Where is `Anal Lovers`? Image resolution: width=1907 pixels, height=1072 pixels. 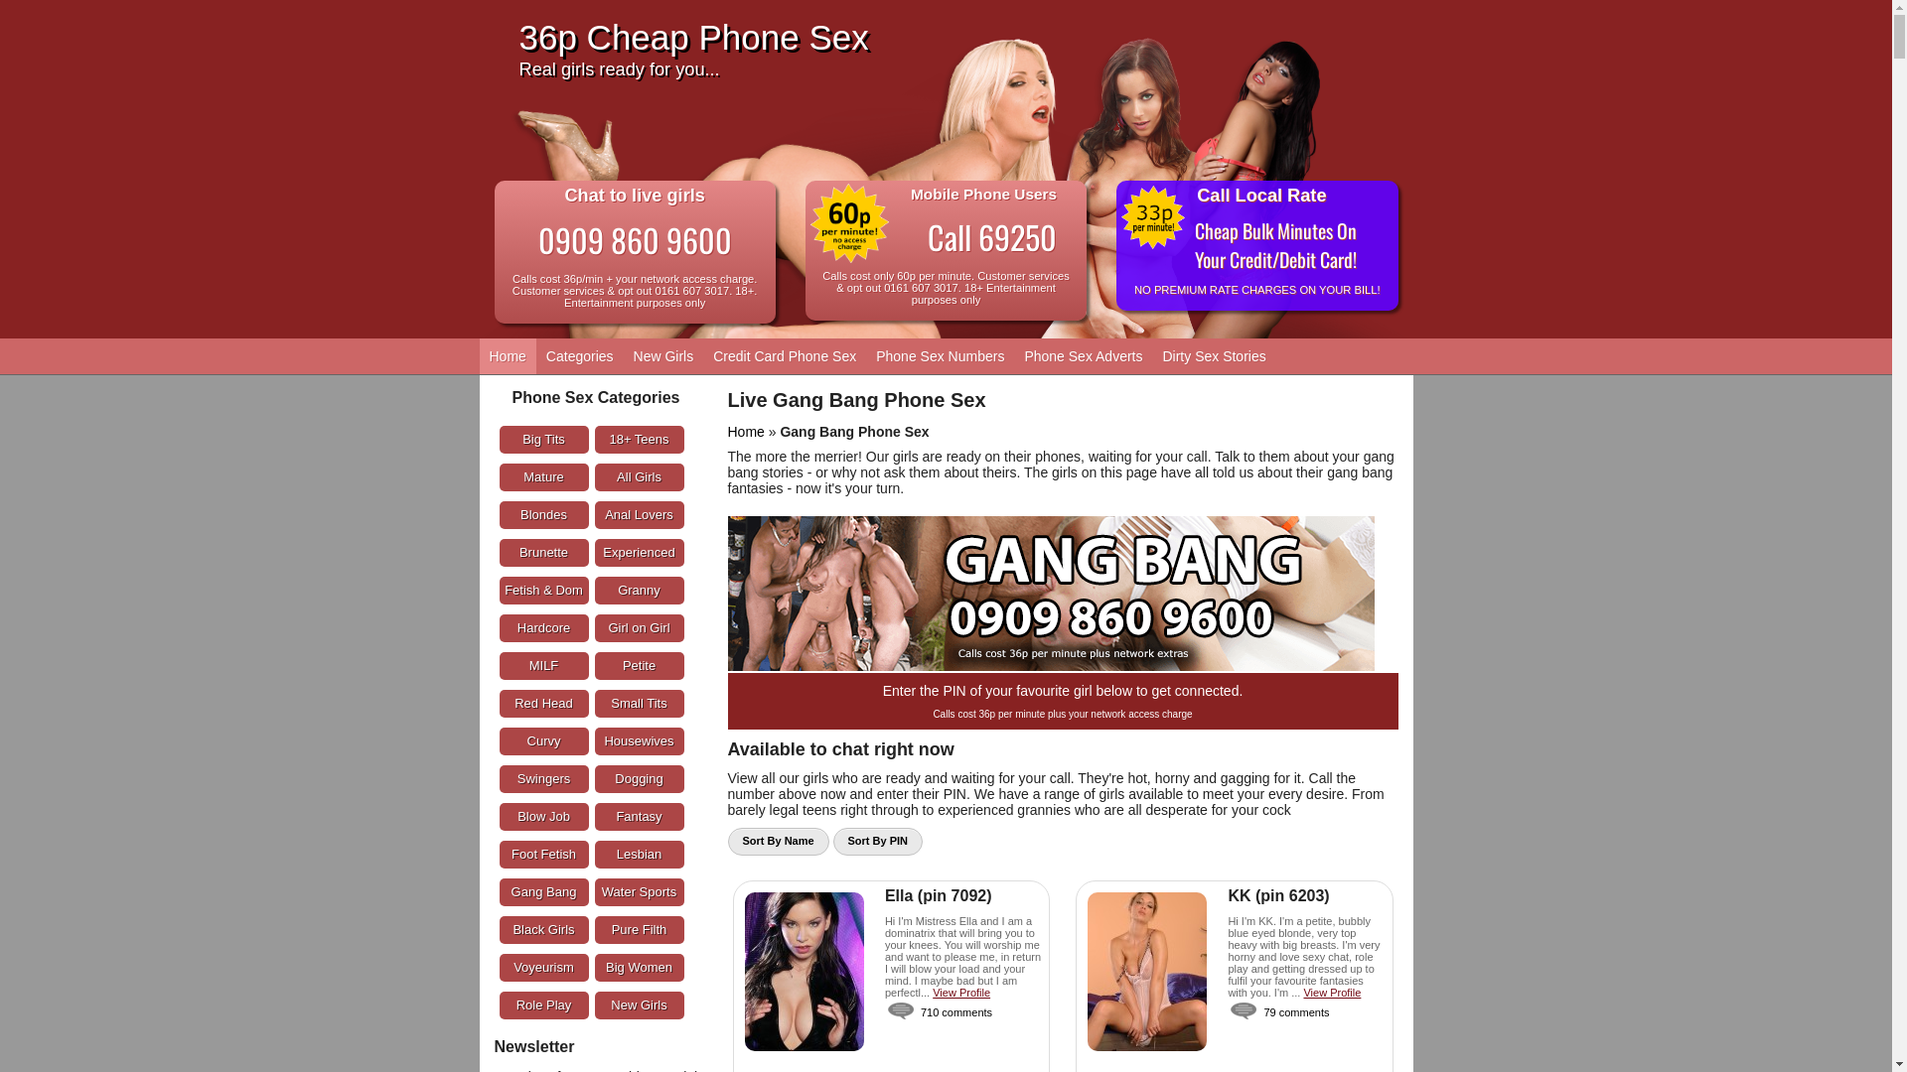 Anal Lovers is located at coordinates (639, 515).